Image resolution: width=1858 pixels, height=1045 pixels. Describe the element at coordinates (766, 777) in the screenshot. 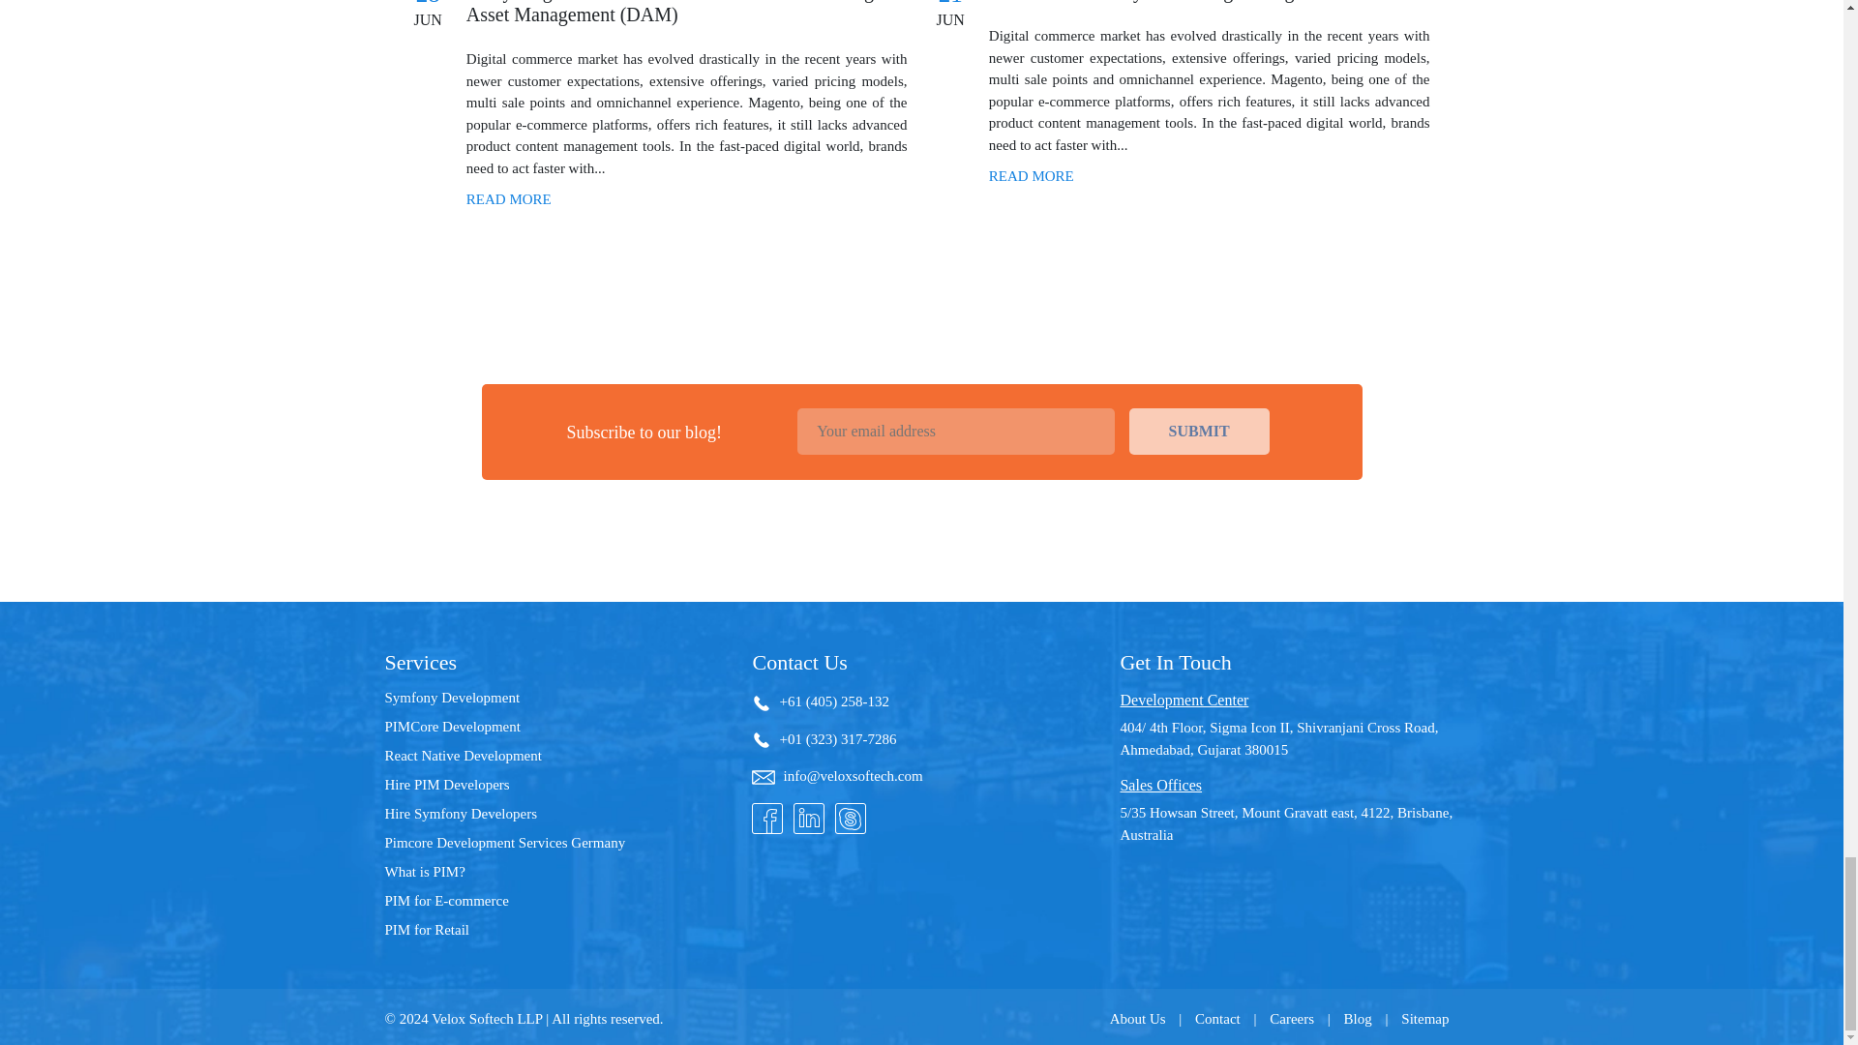

I see `Email Us` at that location.